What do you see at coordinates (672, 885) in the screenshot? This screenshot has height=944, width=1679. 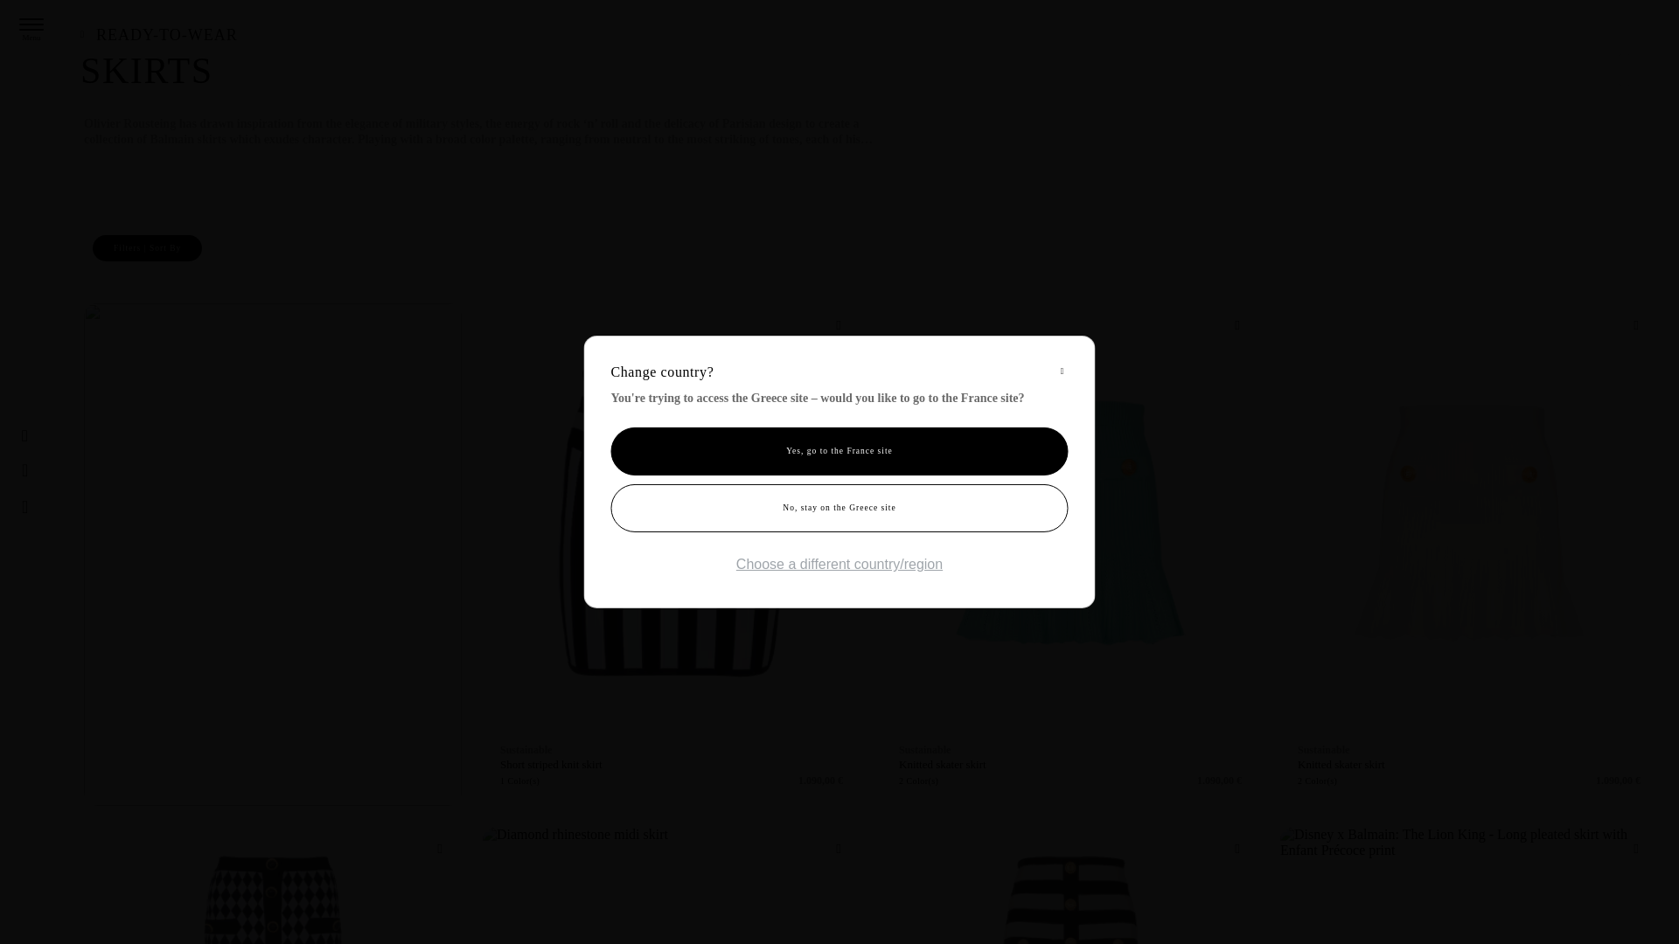 I see `Diamond rhinestone midi skirt, black` at bounding box center [672, 885].